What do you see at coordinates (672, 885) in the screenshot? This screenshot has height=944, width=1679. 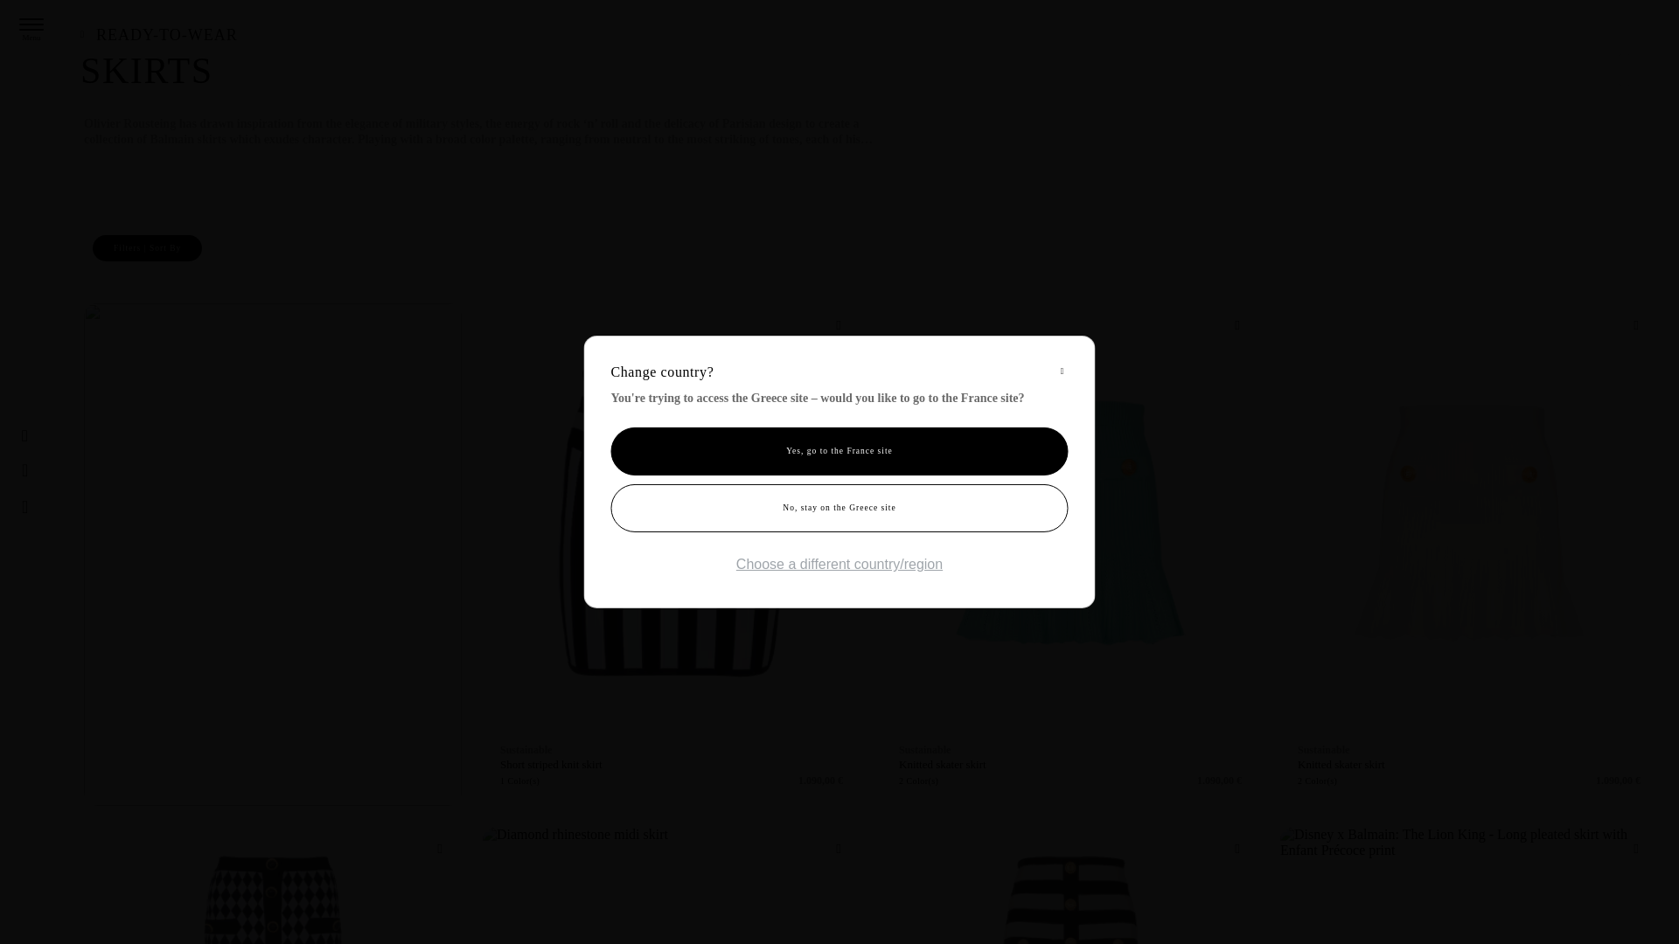 I see `Diamond rhinestone midi skirt, black` at bounding box center [672, 885].